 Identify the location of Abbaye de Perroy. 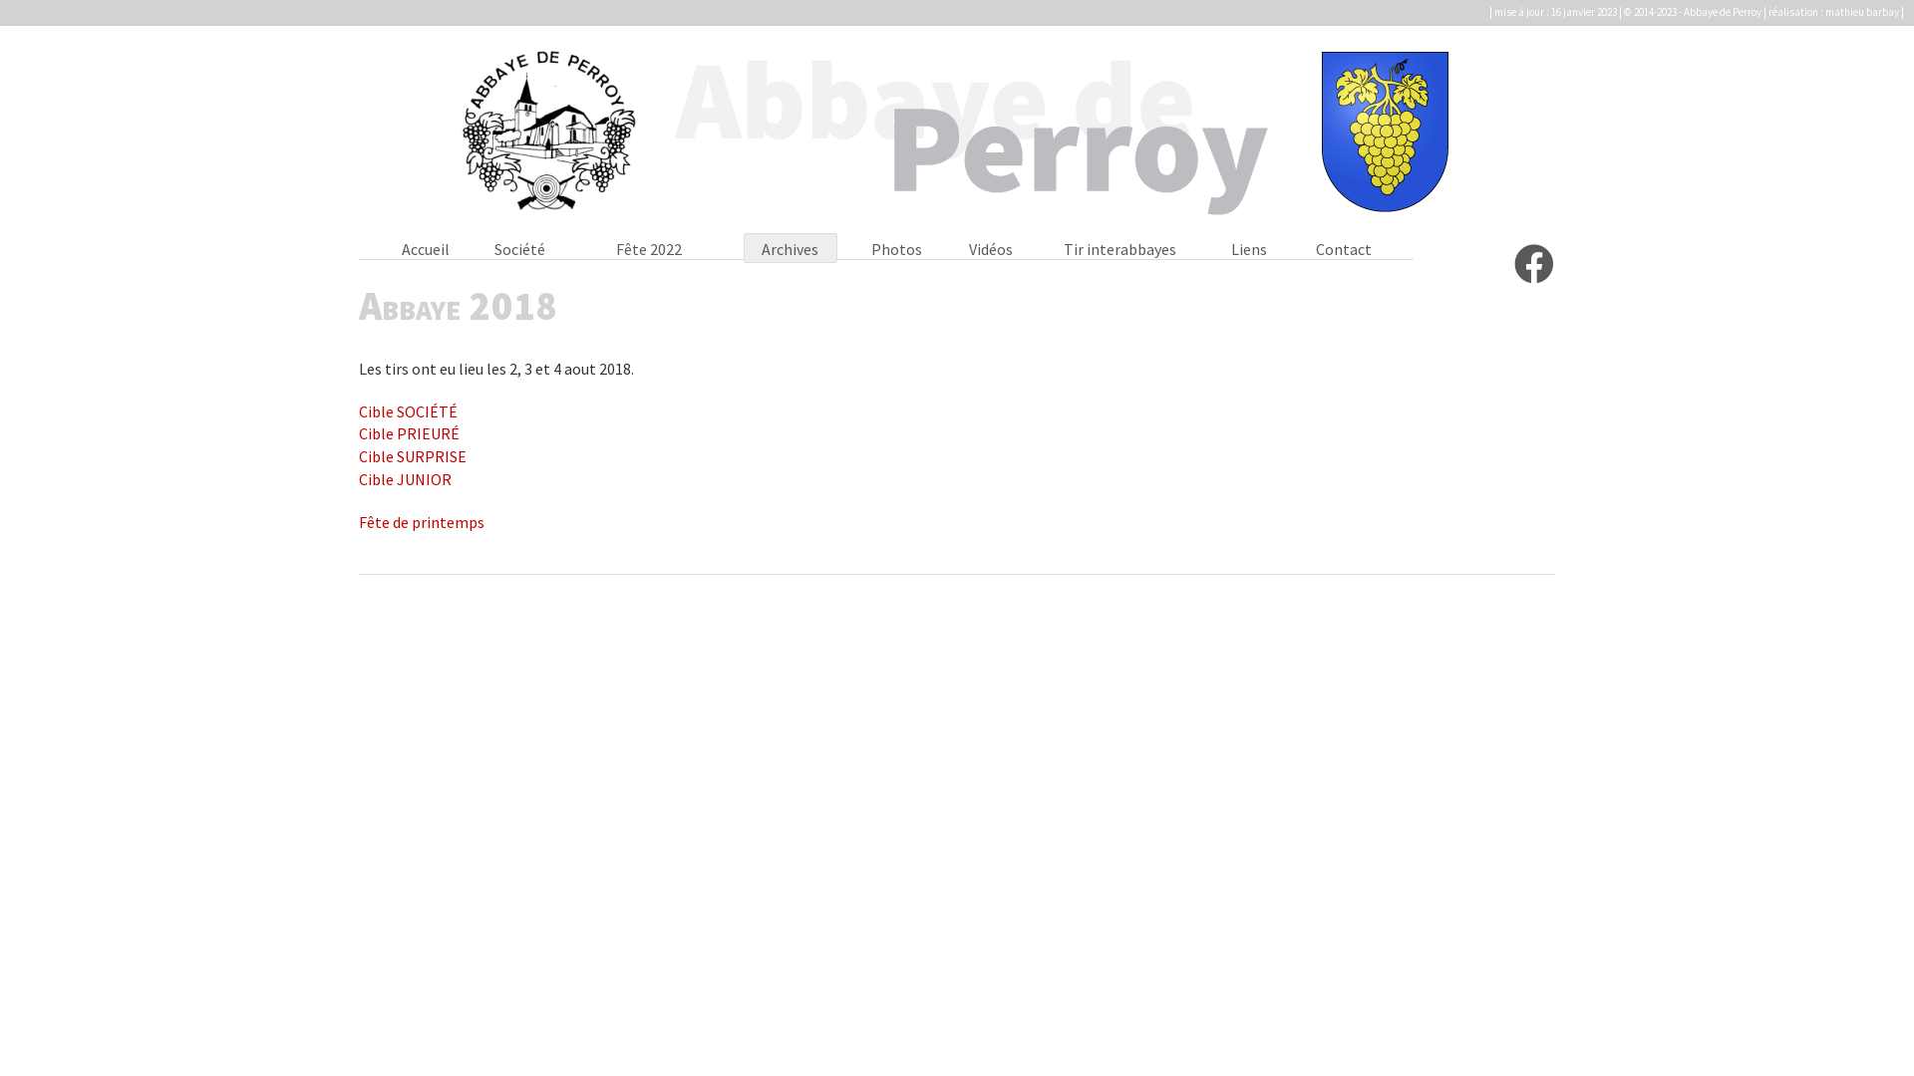
(957, 136).